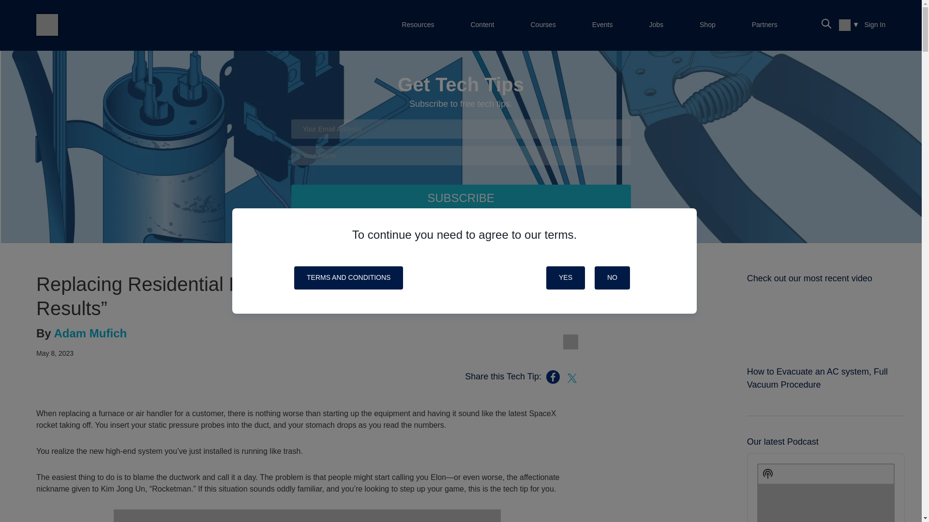 This screenshot has height=522, width=929. Describe the element at coordinates (656, 25) in the screenshot. I see `Jobs` at that location.